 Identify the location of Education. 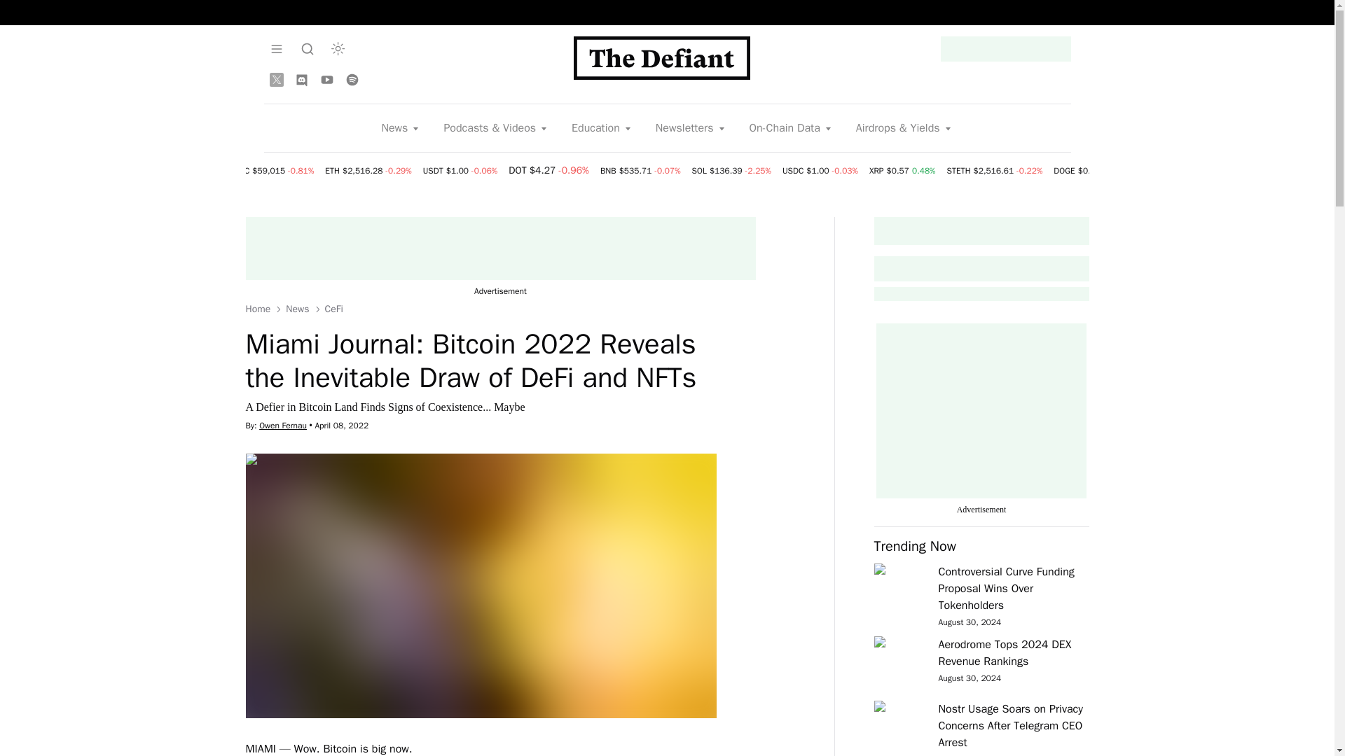
(602, 127).